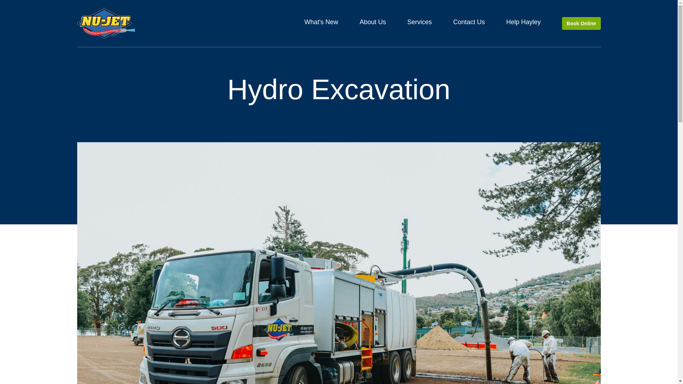 The height and width of the screenshot is (384, 683). What do you see at coordinates (105, 23) in the screenshot?
I see `Home` at bounding box center [105, 23].